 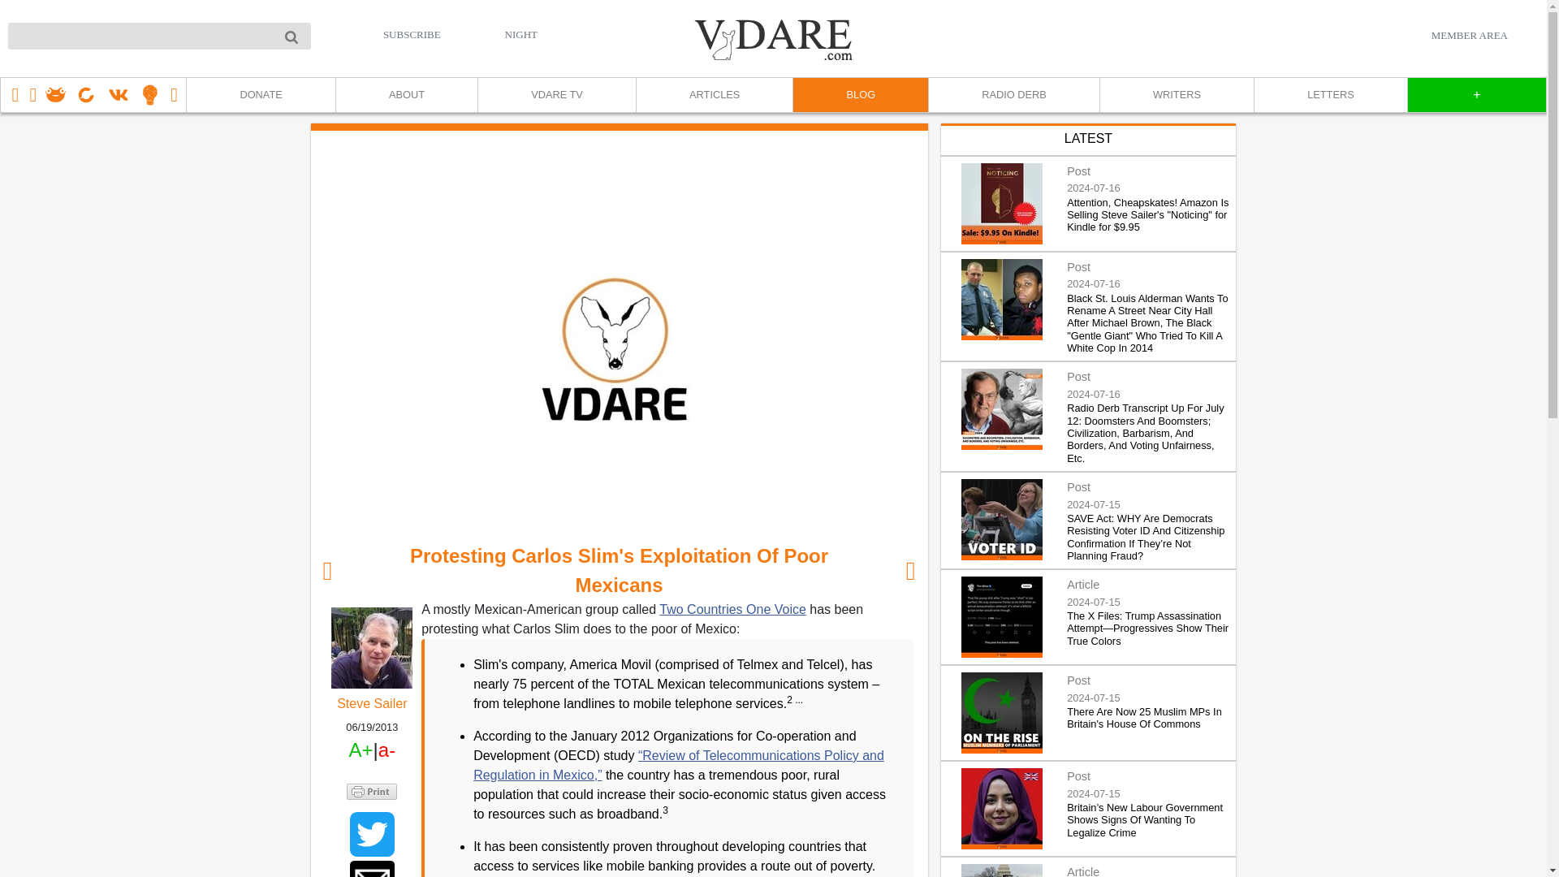 What do you see at coordinates (412, 34) in the screenshot?
I see `SUBSCRIBE` at bounding box center [412, 34].